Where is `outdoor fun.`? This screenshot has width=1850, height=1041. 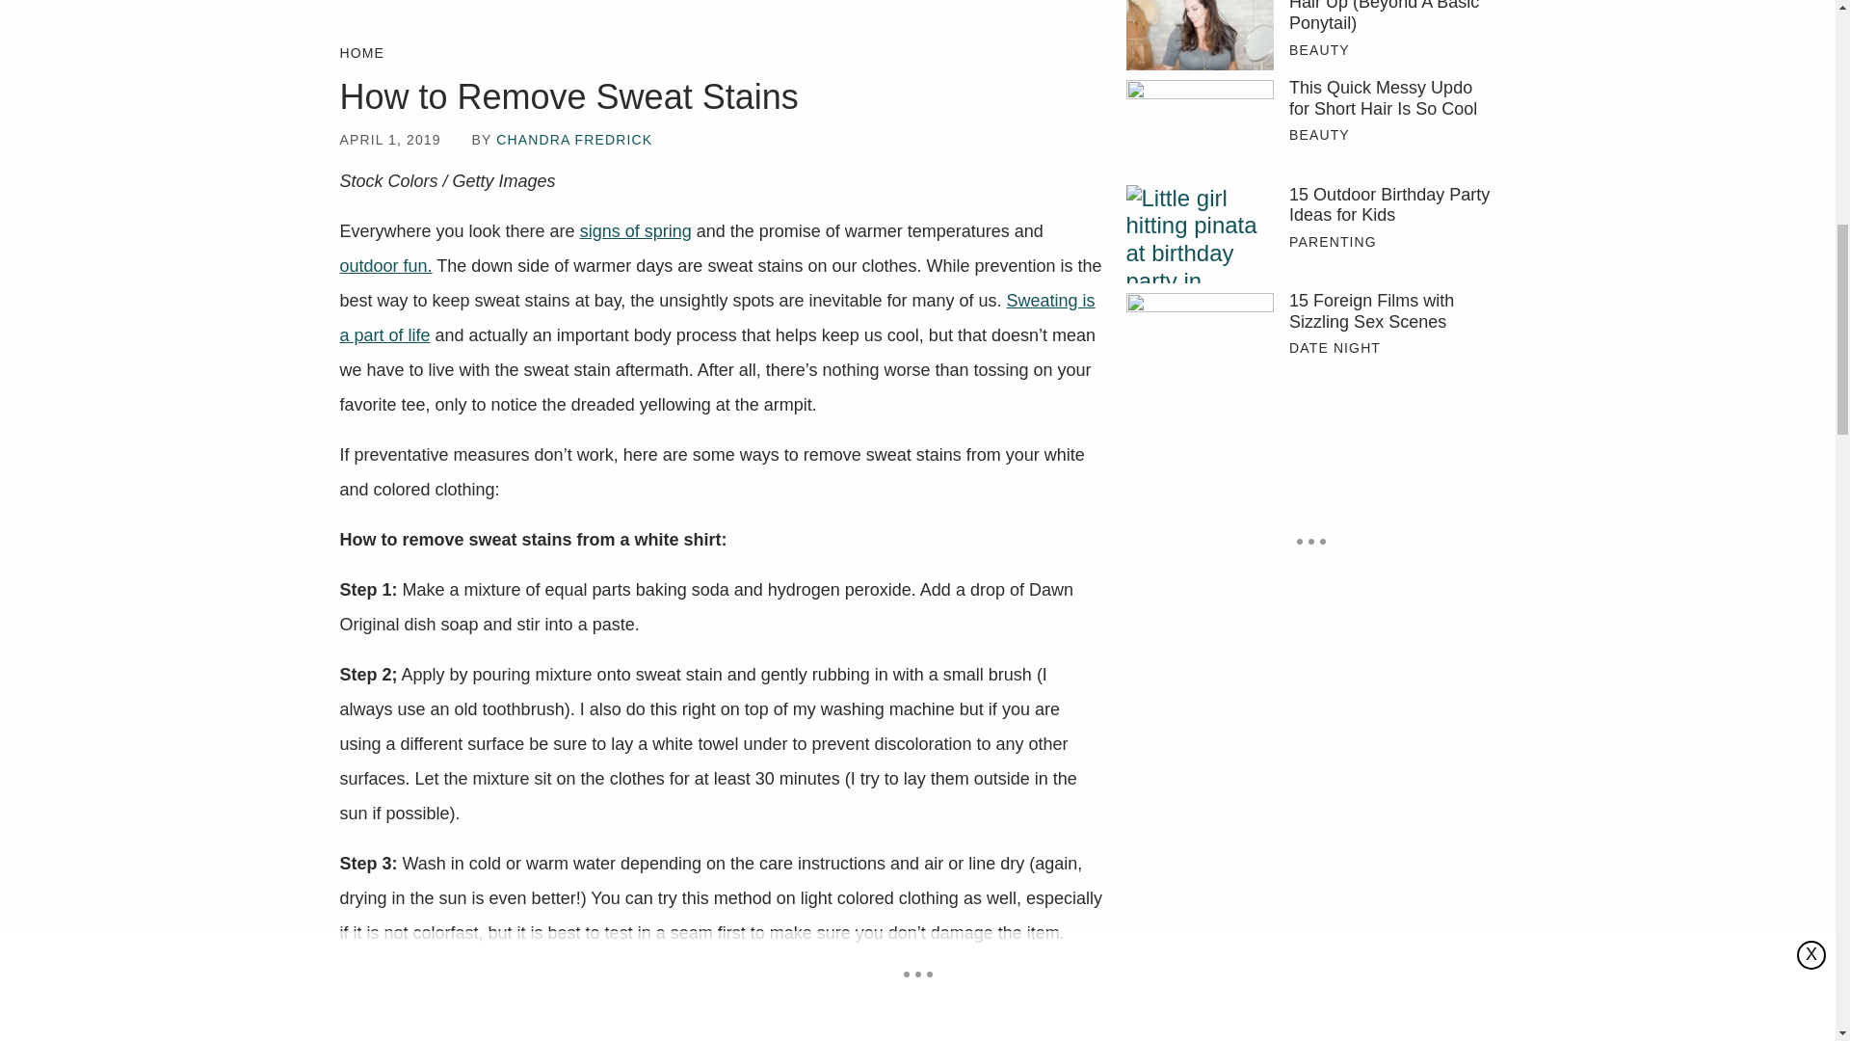 outdoor fun. is located at coordinates (384, 266).